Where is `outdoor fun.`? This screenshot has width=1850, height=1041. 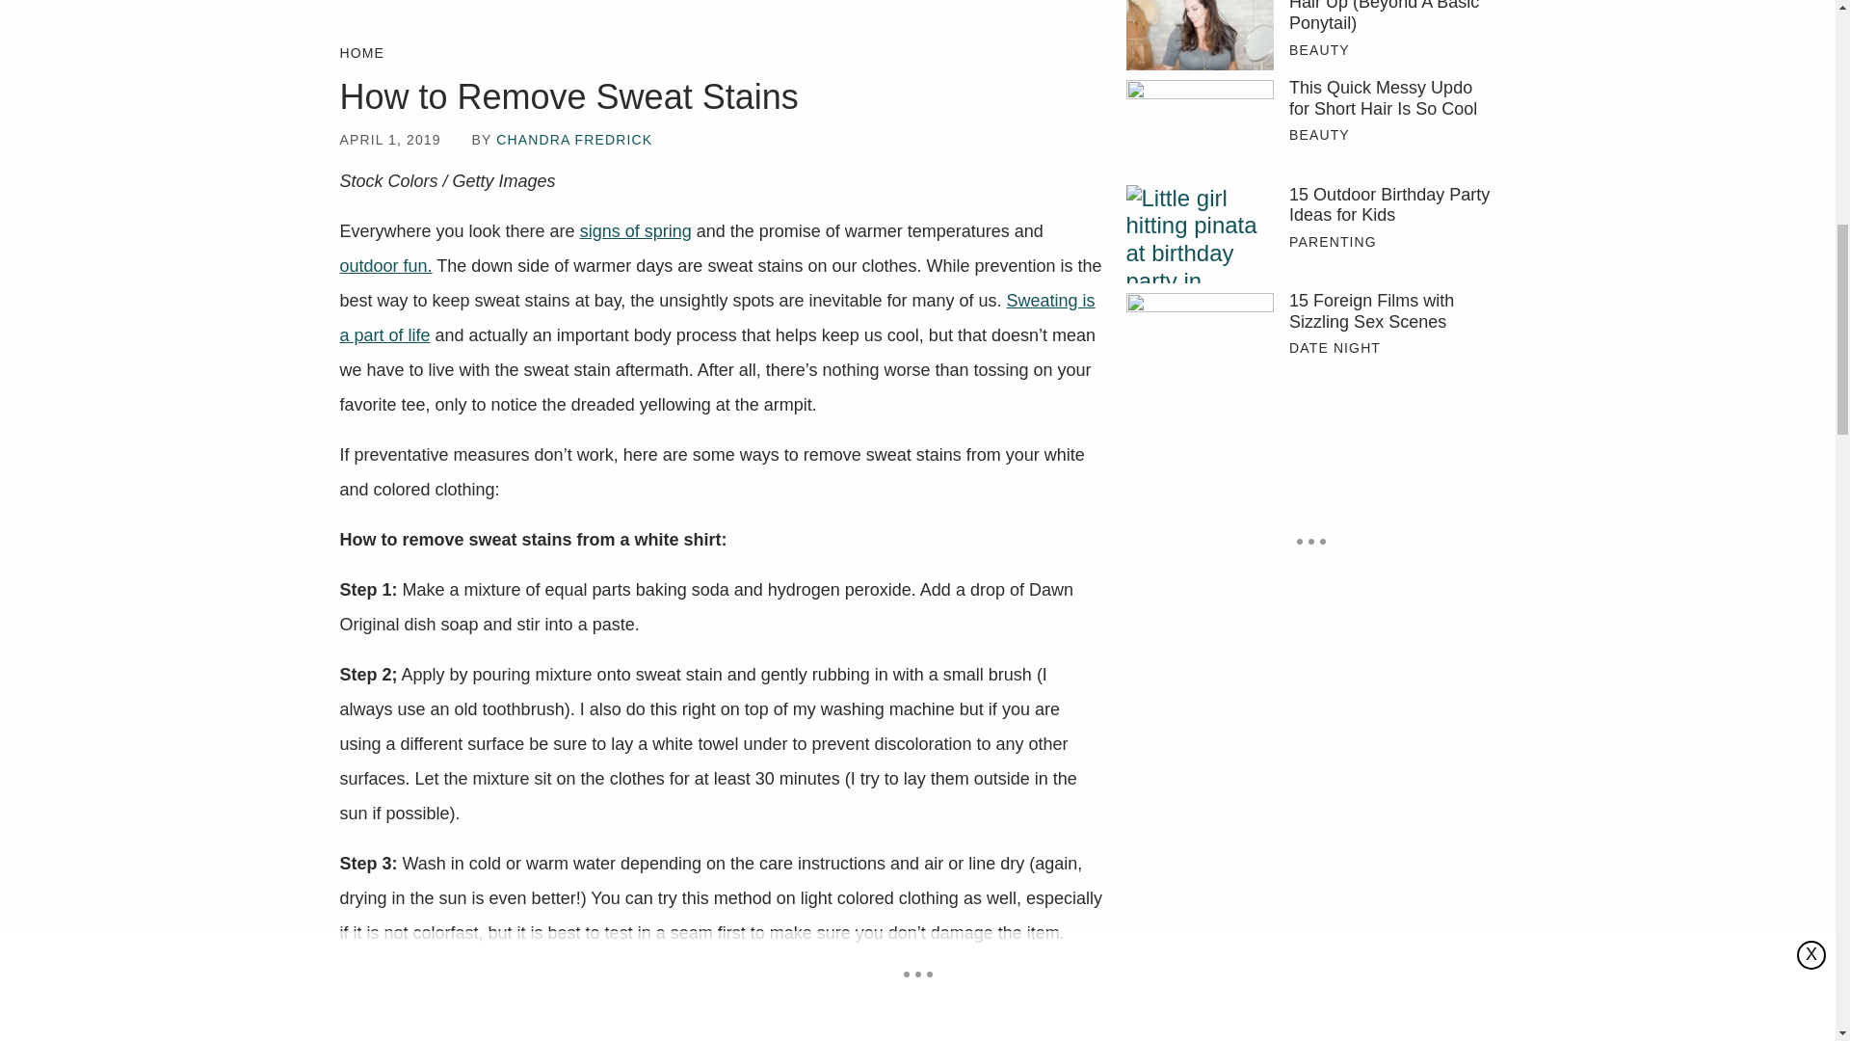 outdoor fun. is located at coordinates (384, 266).